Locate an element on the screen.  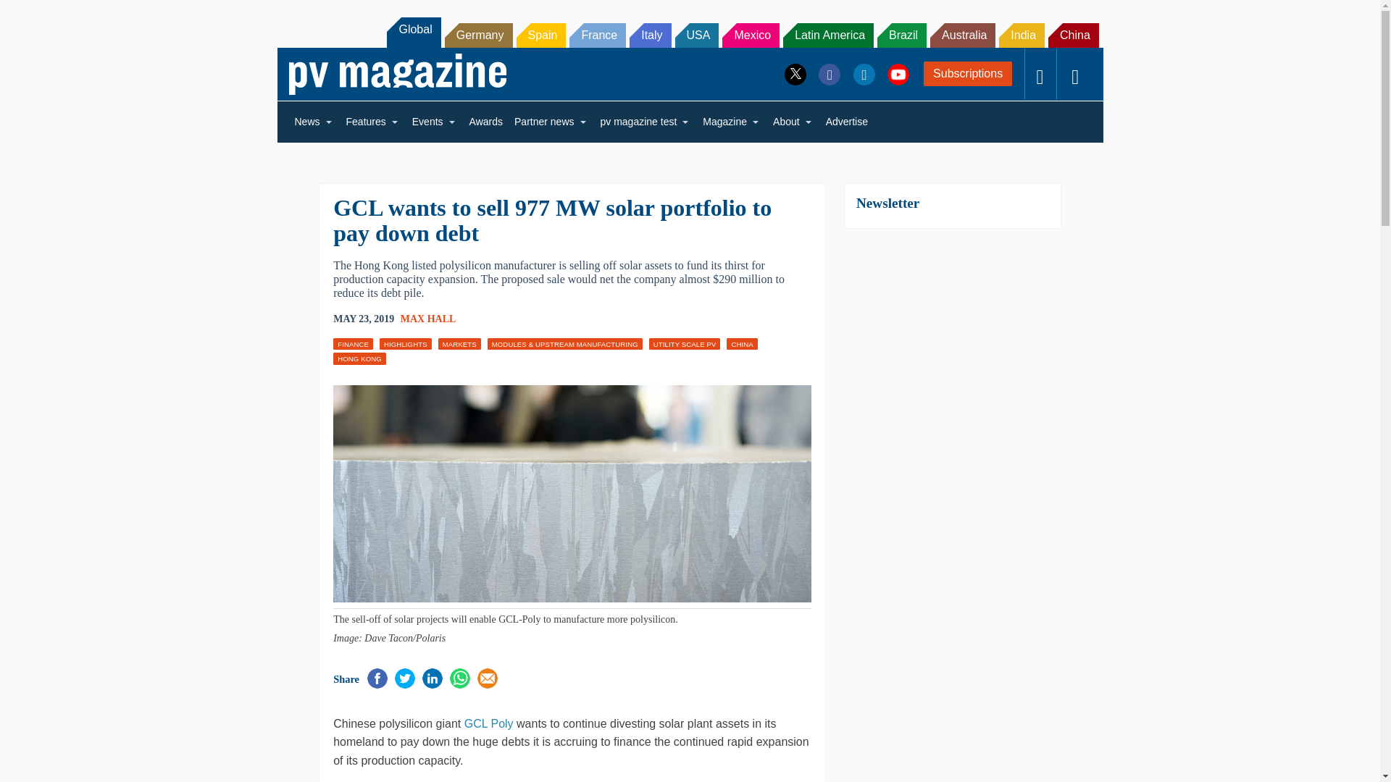
Brazil is located at coordinates (901, 35).